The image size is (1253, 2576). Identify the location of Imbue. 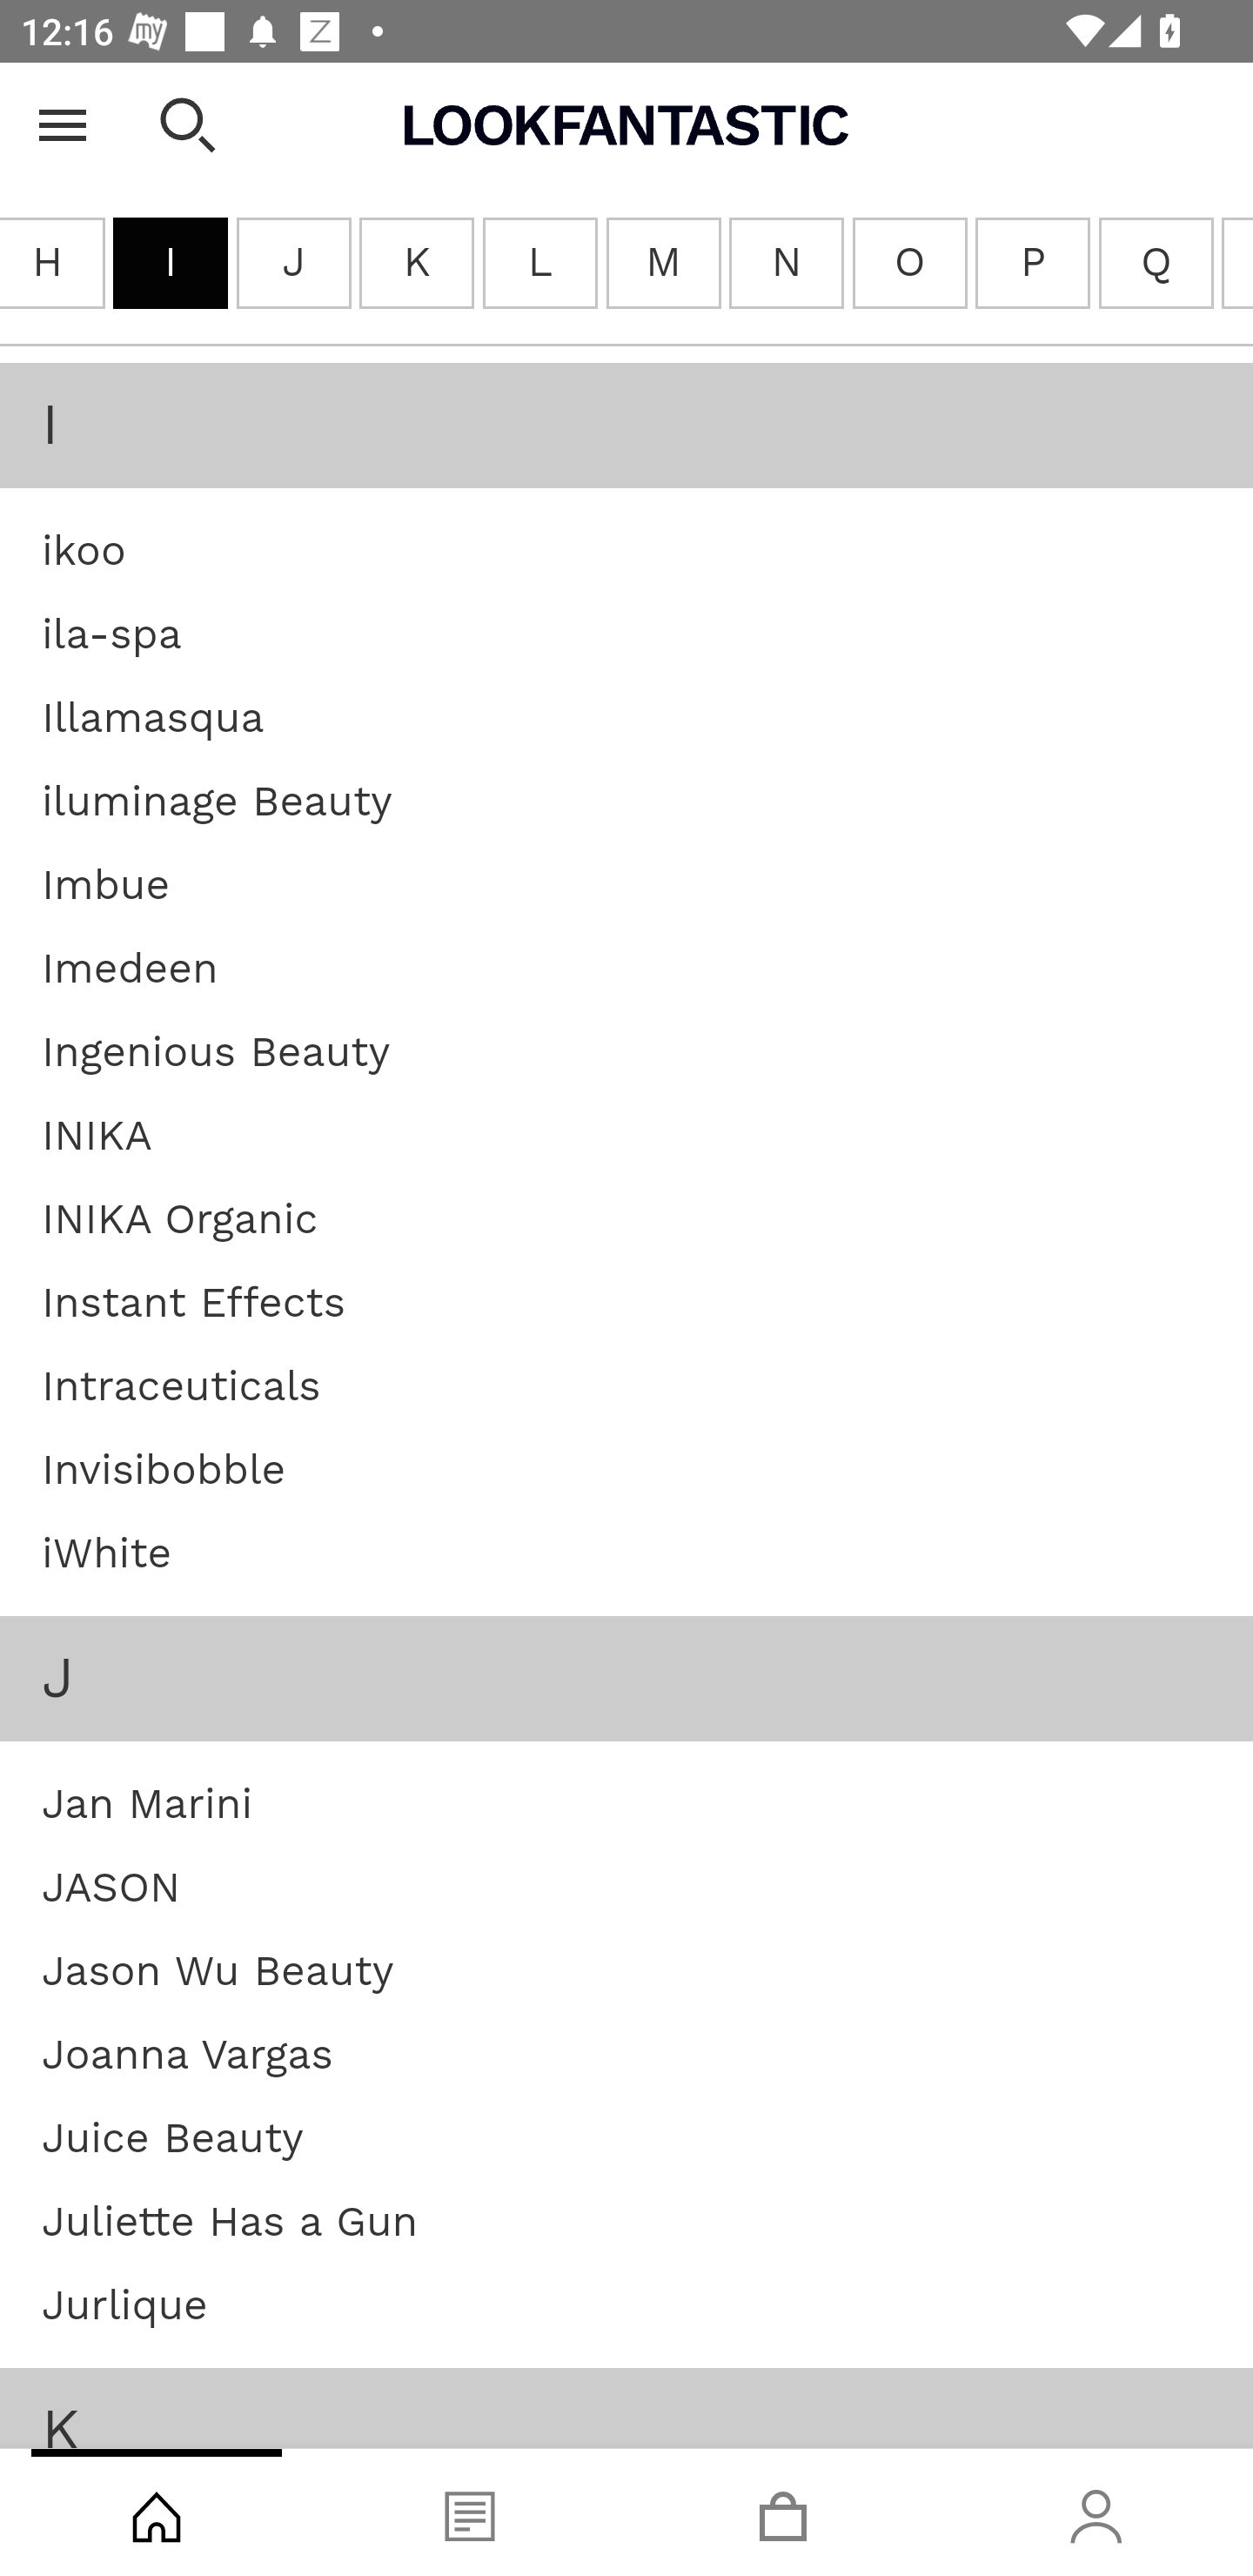
(106, 887).